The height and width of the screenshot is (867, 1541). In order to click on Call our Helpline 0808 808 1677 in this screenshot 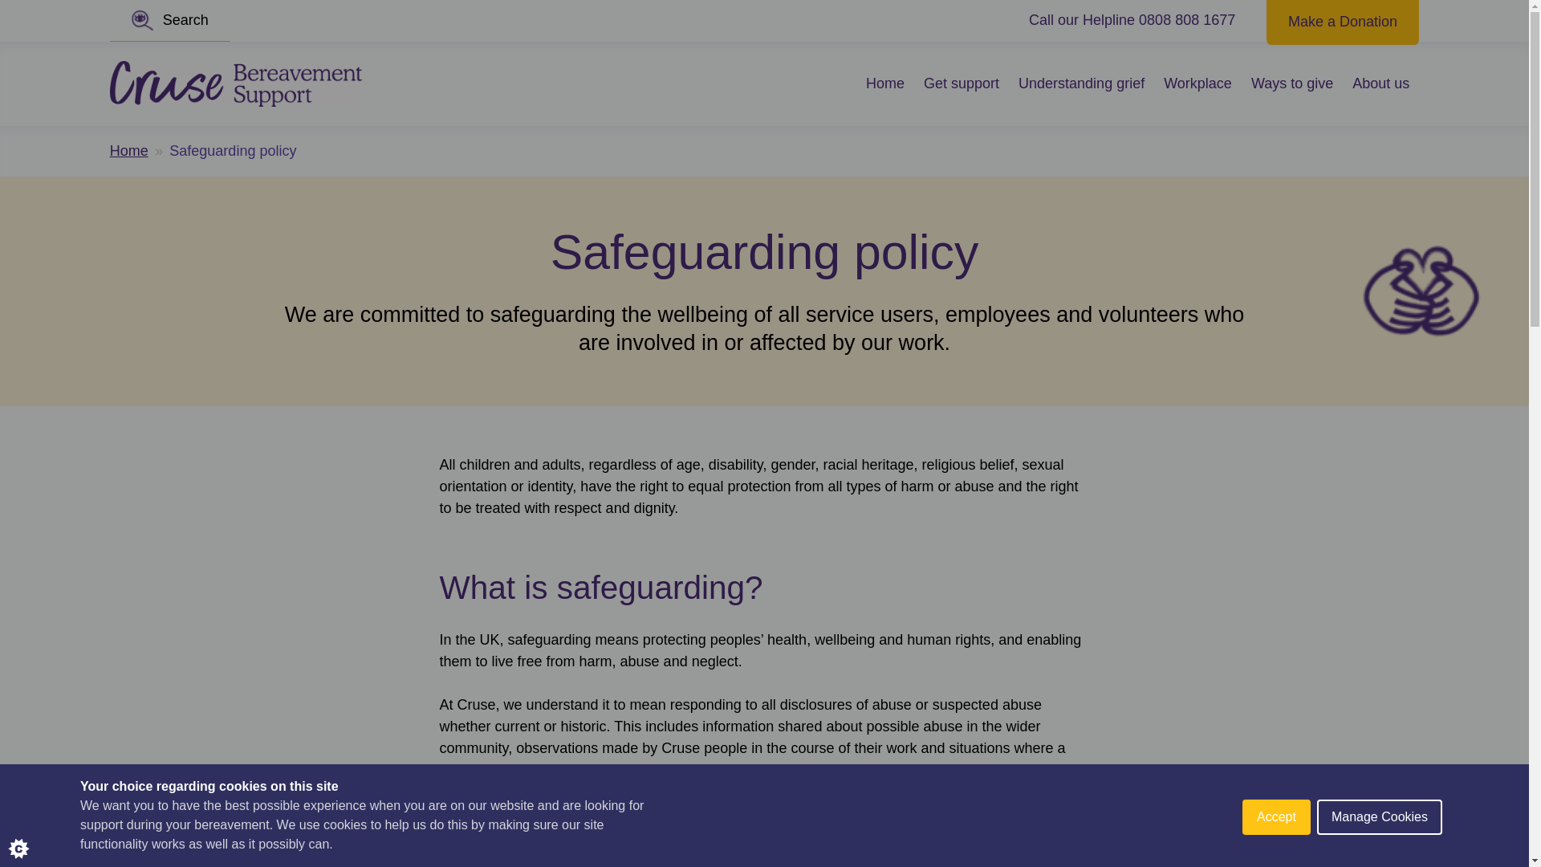, I will do `click(1132, 20)`.